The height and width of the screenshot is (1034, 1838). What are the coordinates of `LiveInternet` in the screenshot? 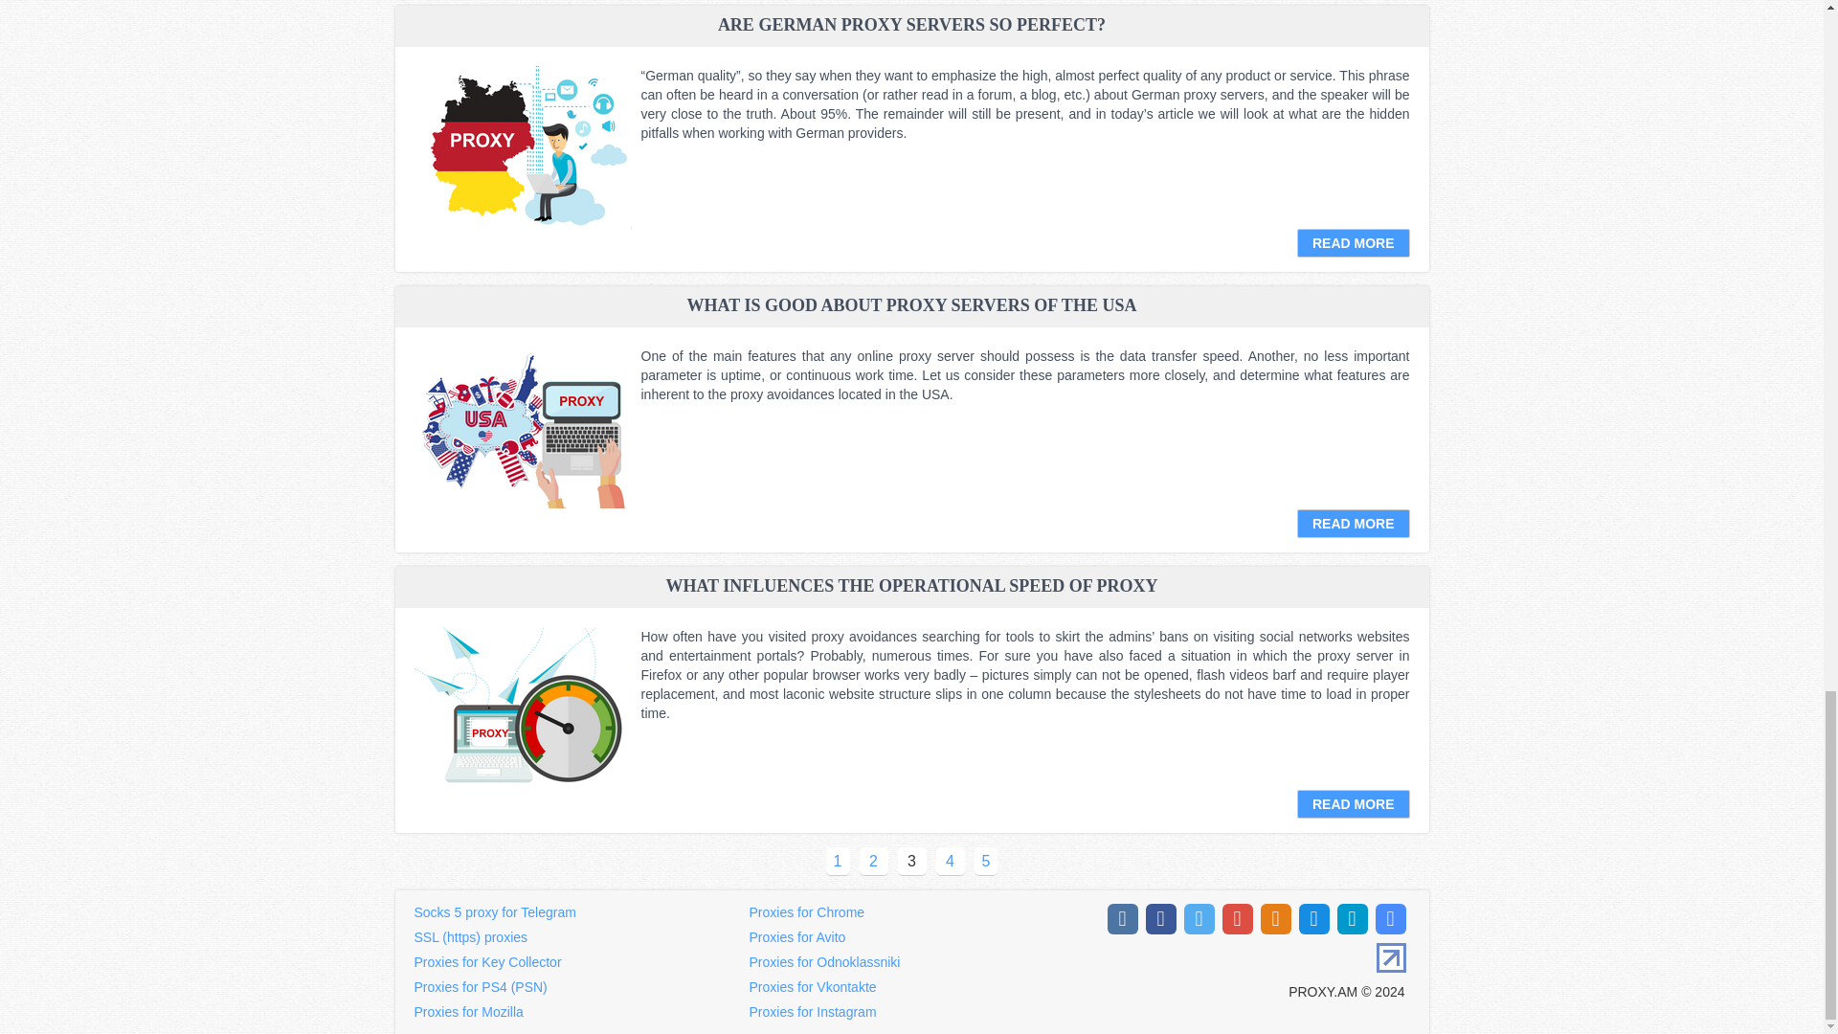 It's located at (1391, 957).